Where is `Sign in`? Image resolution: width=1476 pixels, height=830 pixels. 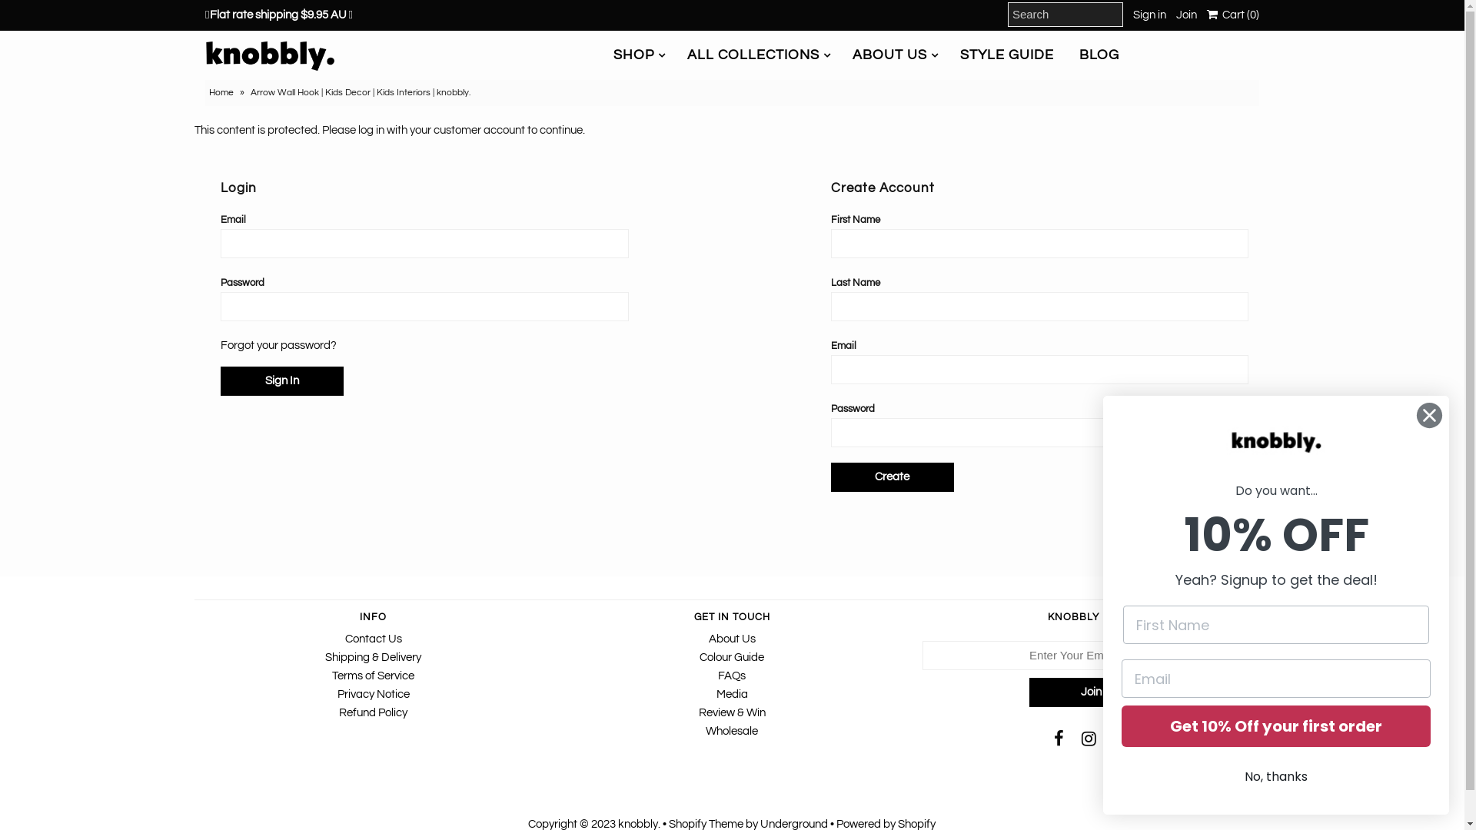 Sign in is located at coordinates (1150, 15).